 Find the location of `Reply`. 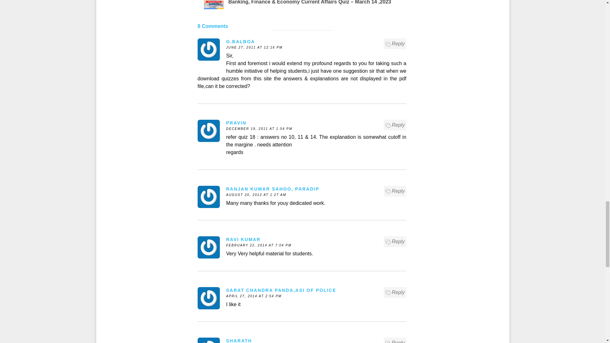

Reply is located at coordinates (395, 44).